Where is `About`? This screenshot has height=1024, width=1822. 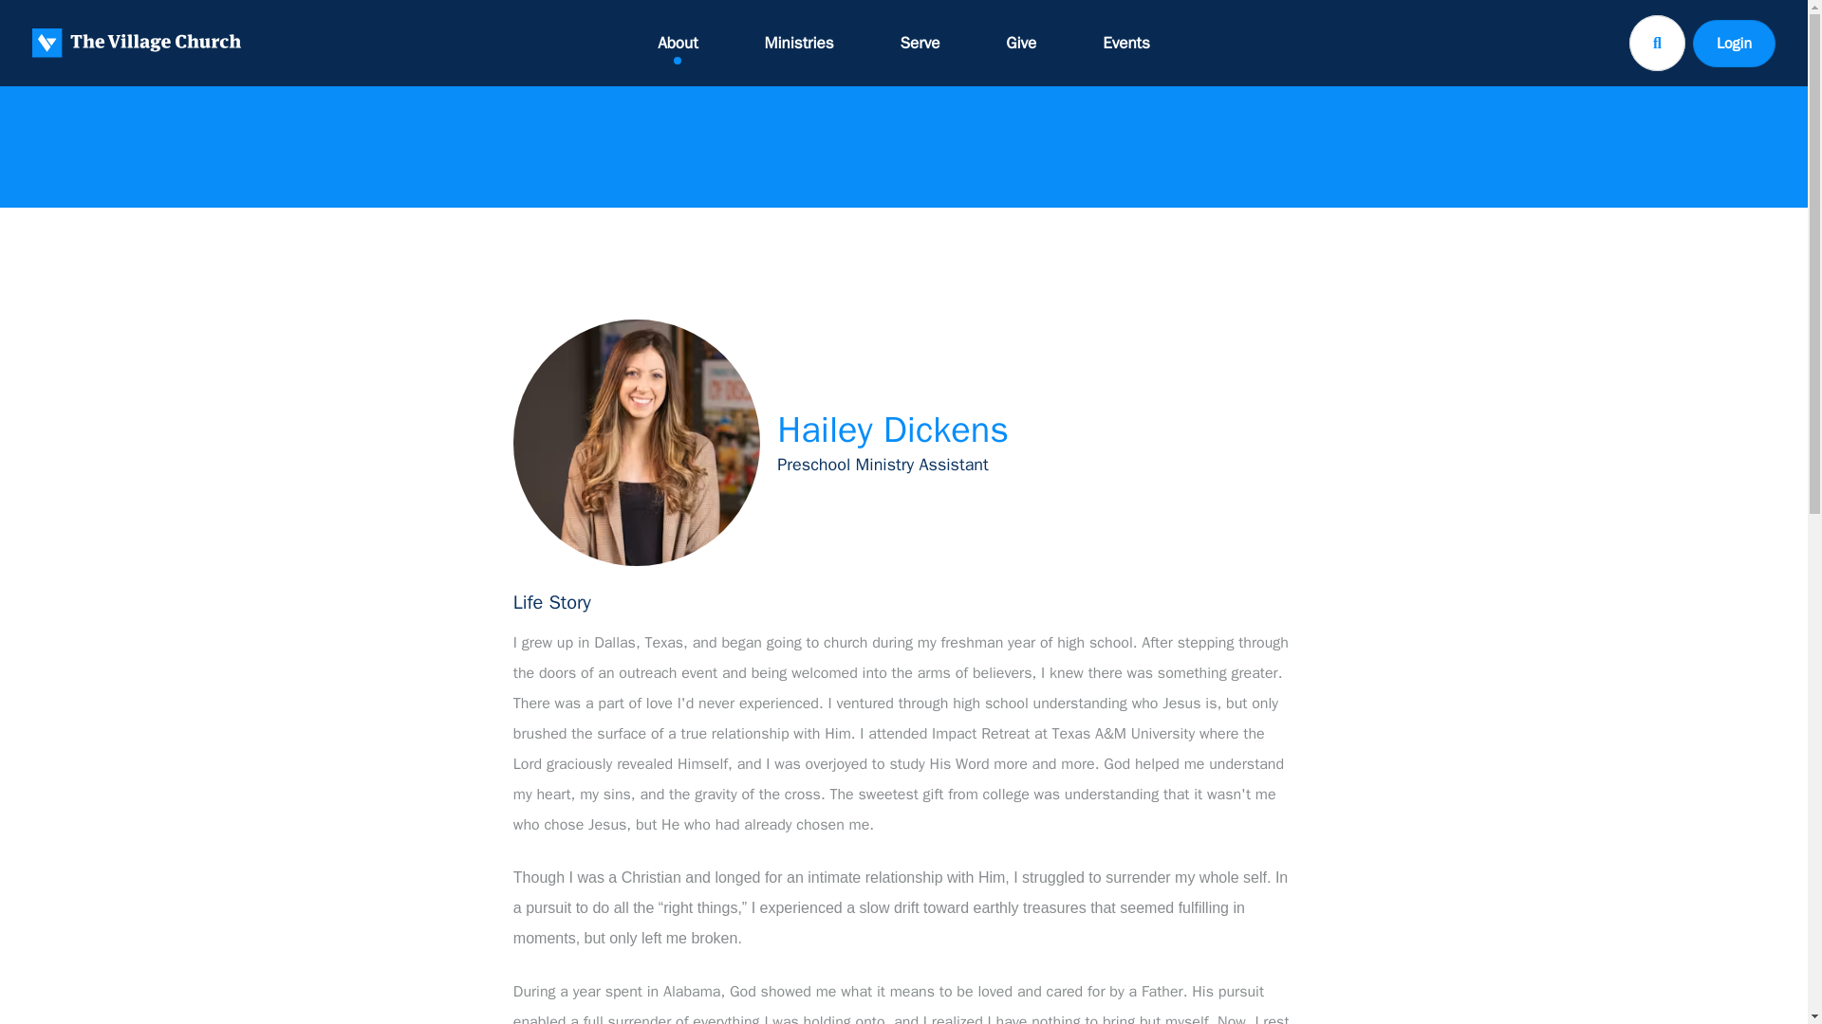 About is located at coordinates (678, 43).